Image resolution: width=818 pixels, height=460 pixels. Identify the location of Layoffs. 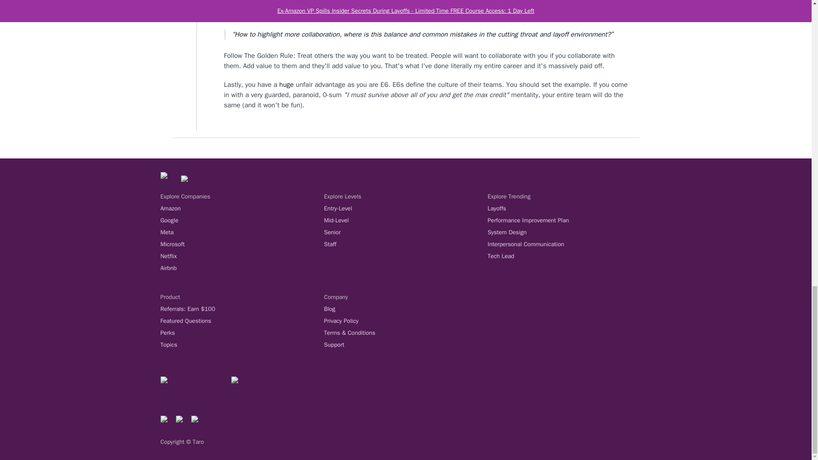
(569, 209).